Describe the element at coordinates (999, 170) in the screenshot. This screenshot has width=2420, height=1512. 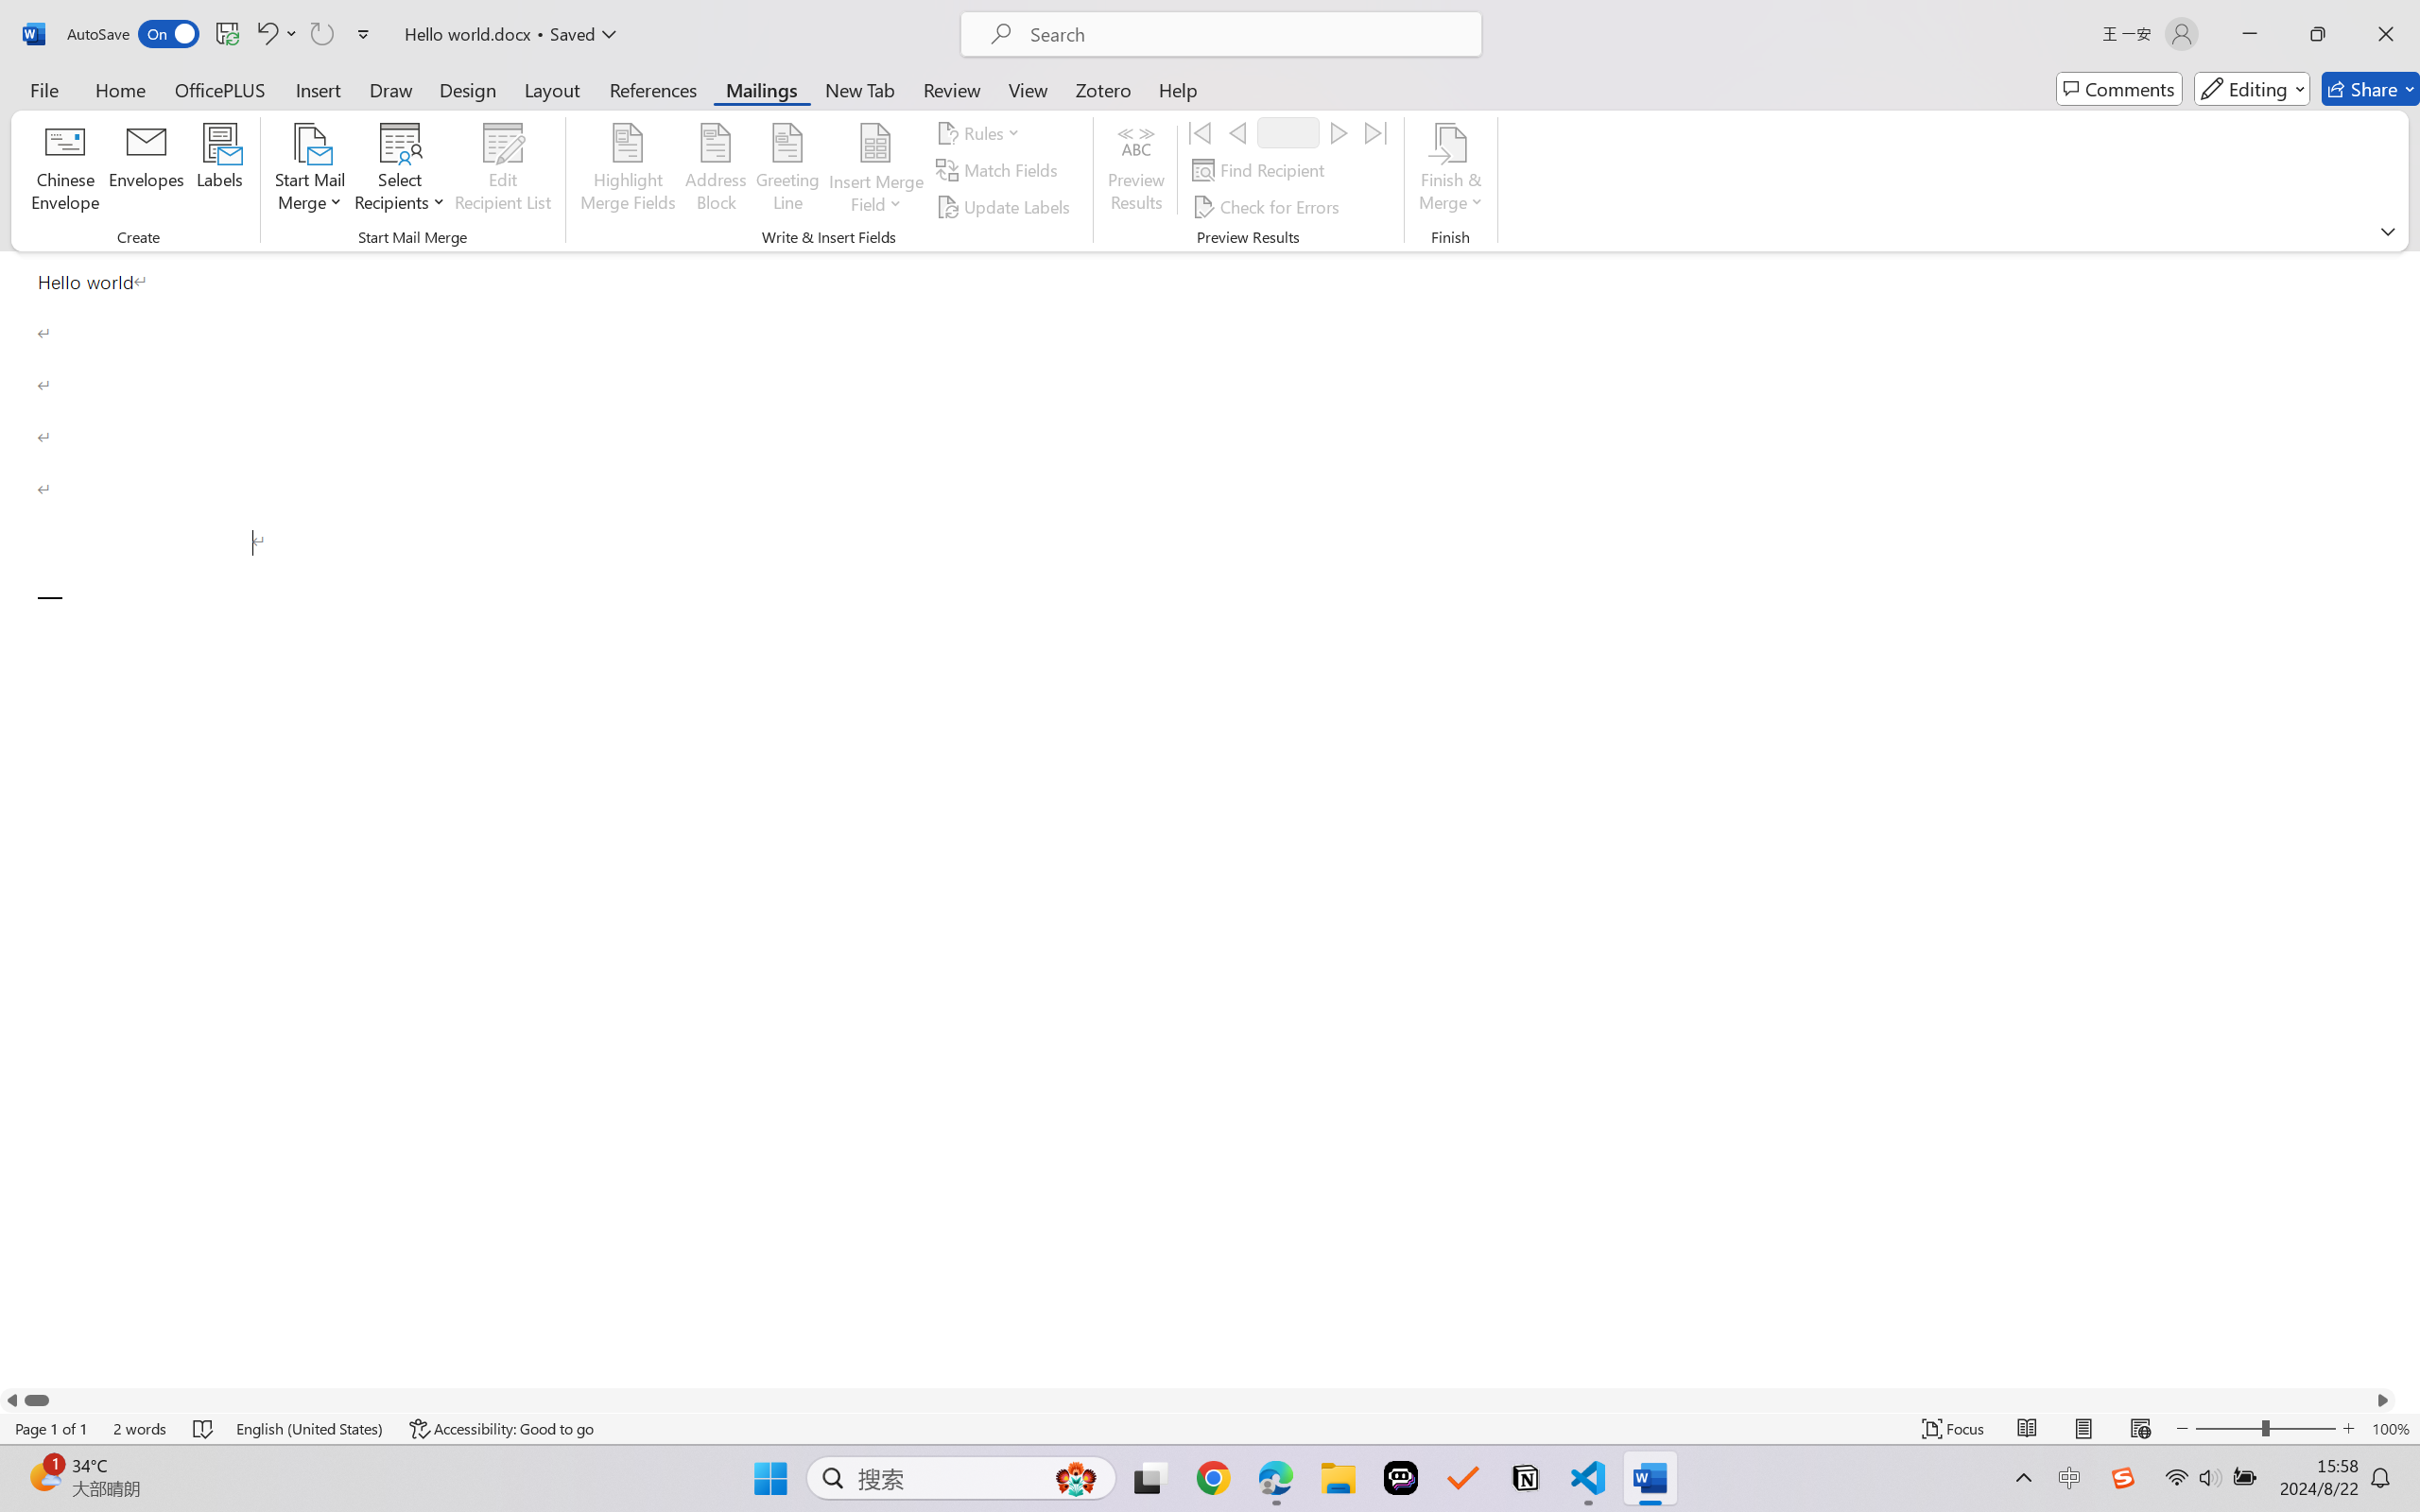
I see `Match Fields...` at that location.